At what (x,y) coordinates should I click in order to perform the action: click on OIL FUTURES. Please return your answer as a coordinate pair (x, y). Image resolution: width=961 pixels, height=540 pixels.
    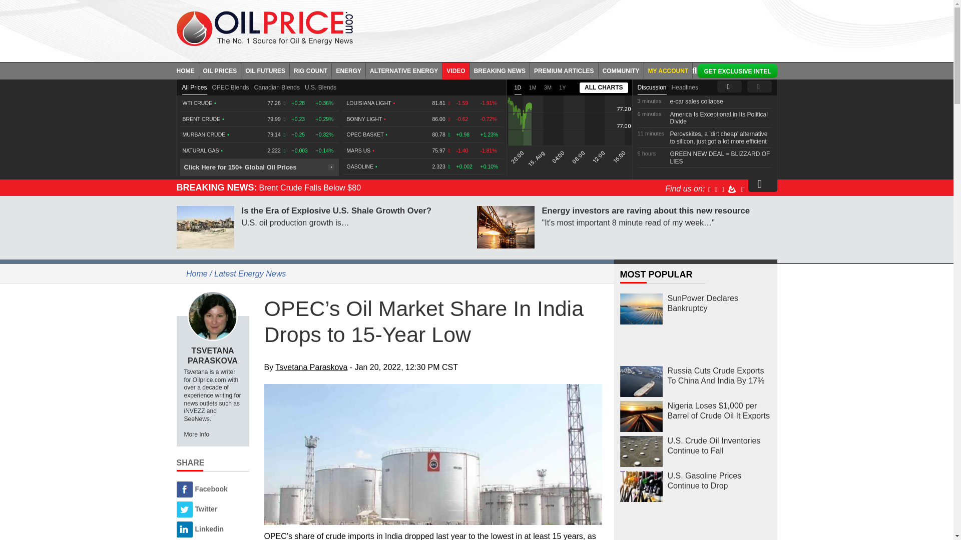
    Looking at the image, I should click on (265, 70).